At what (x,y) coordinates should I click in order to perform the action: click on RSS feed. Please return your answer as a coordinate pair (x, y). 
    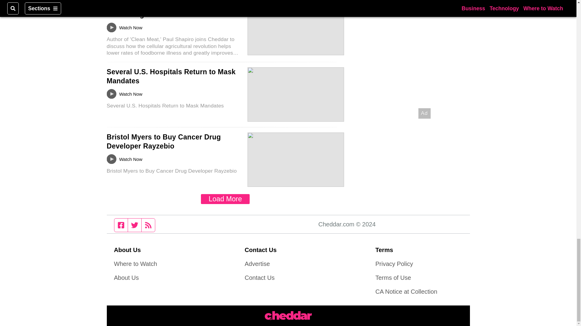
    Looking at the image, I should click on (148, 225).